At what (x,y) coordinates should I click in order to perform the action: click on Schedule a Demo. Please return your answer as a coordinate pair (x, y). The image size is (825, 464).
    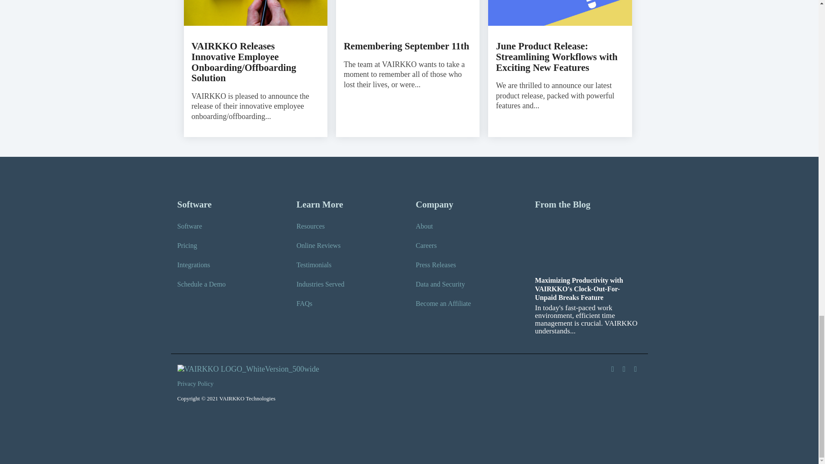
    Looking at the image, I should click on (201, 284).